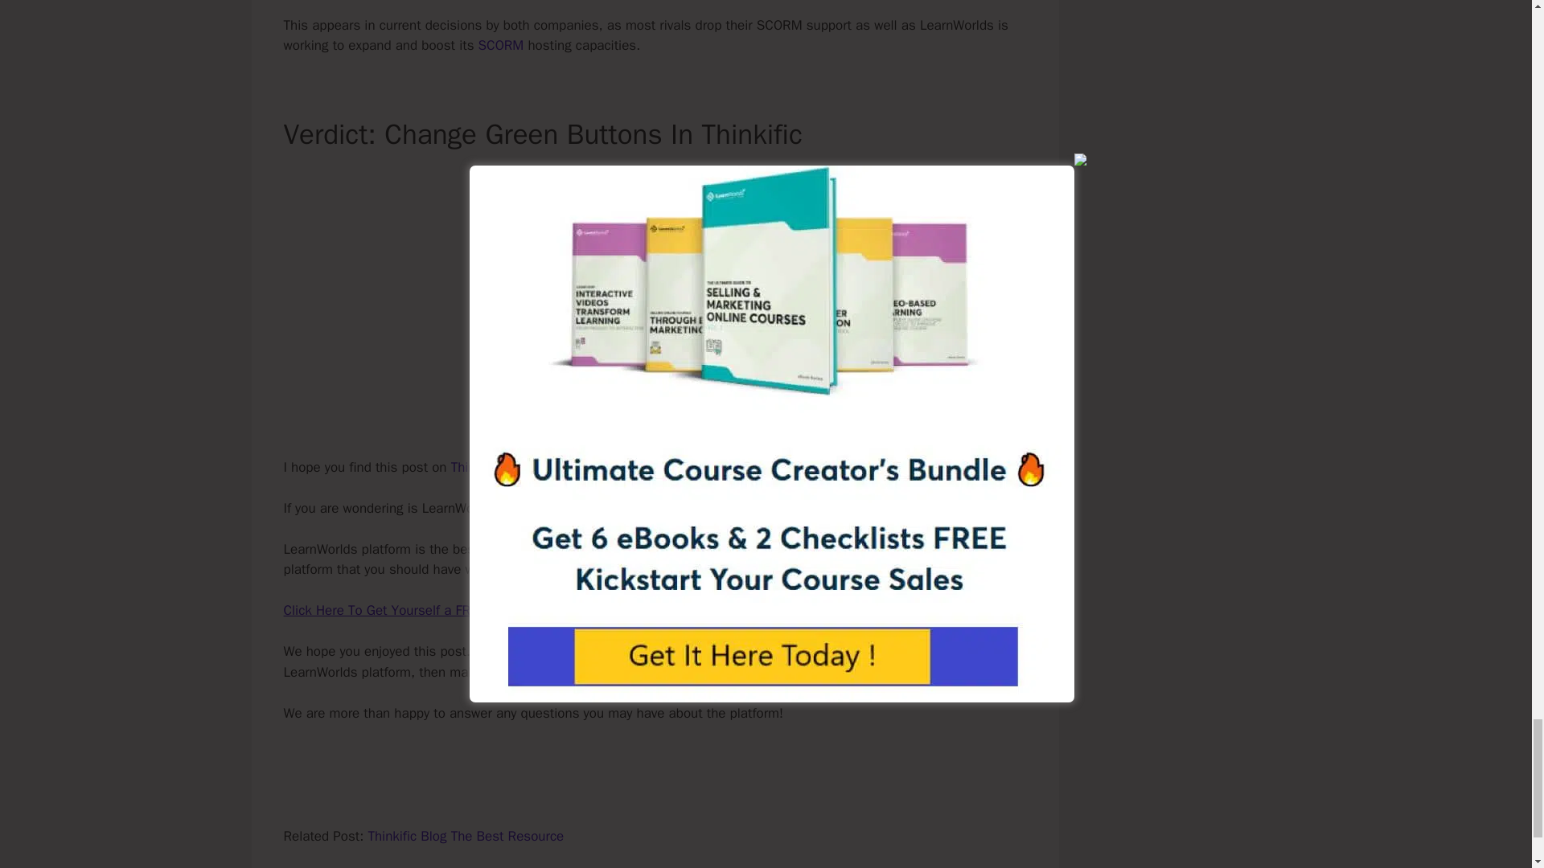  What do you see at coordinates (502, 467) in the screenshot?
I see `Thinkific platform` at bounding box center [502, 467].